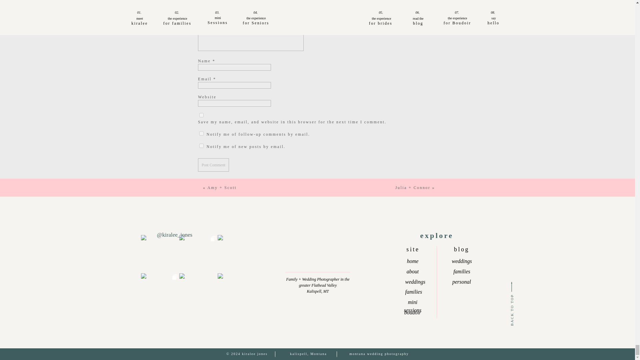 This screenshot has height=360, width=640. What do you see at coordinates (201, 115) in the screenshot?
I see `yes` at bounding box center [201, 115].